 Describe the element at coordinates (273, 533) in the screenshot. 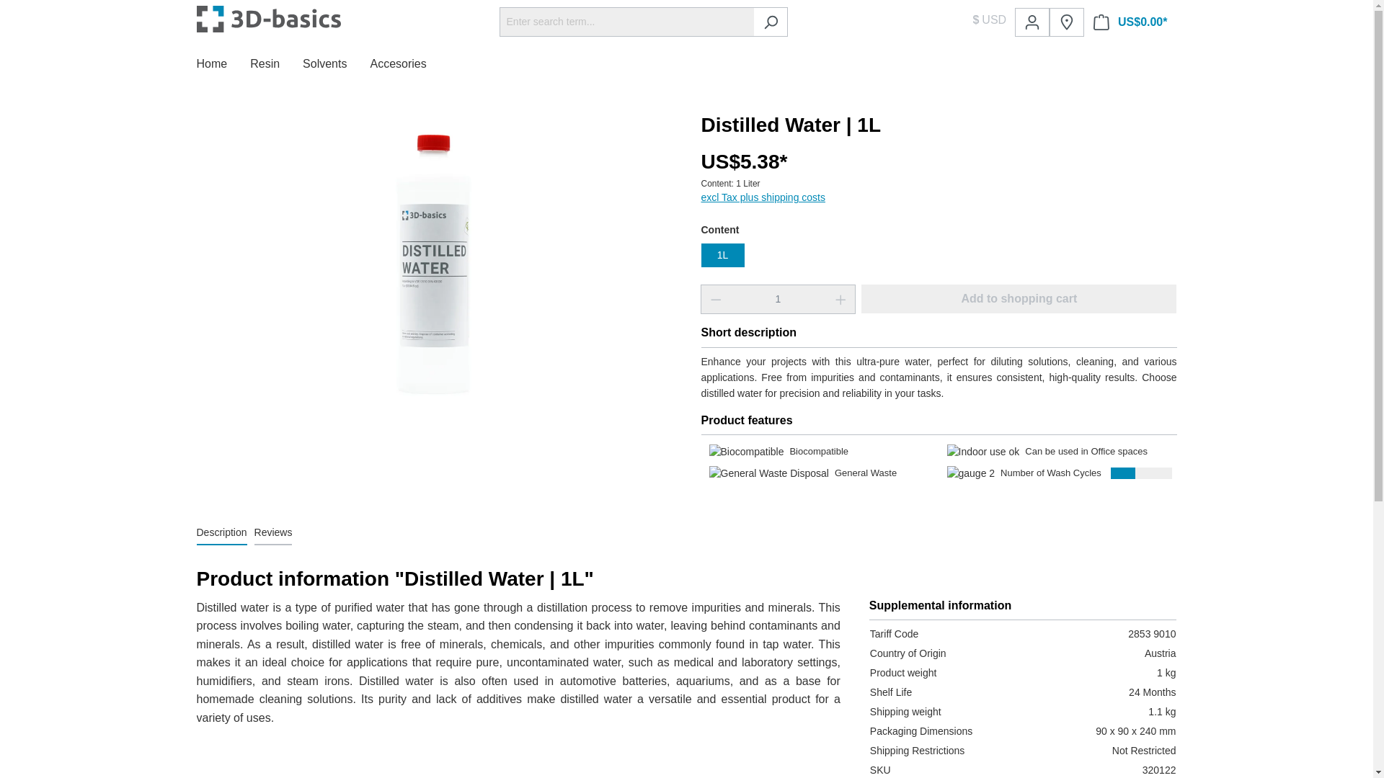

I see `Reviews` at that location.